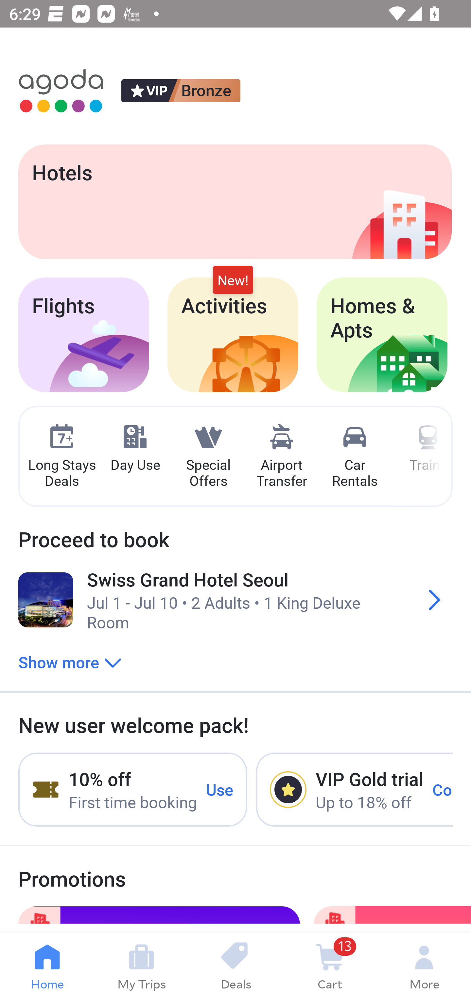  What do you see at coordinates (61, 457) in the screenshot?
I see `Long Stays Deals` at bounding box center [61, 457].